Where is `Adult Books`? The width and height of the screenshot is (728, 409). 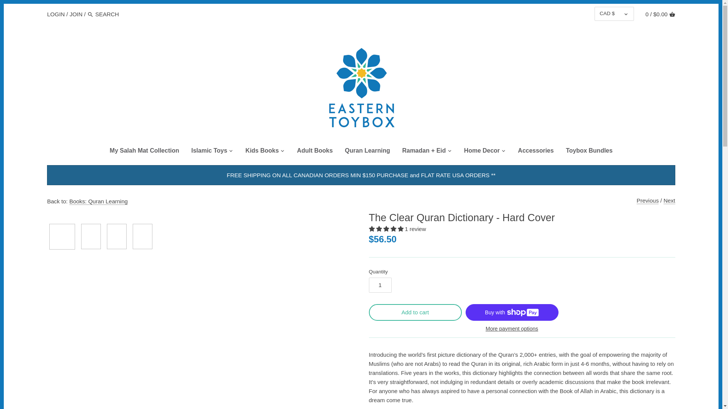
Adult Books is located at coordinates (314, 152).